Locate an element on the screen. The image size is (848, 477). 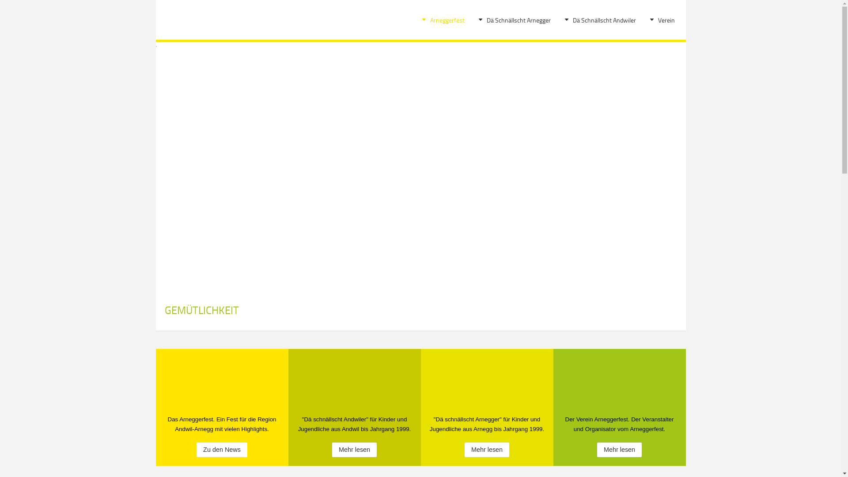
Mehr lesen is located at coordinates (487, 450).